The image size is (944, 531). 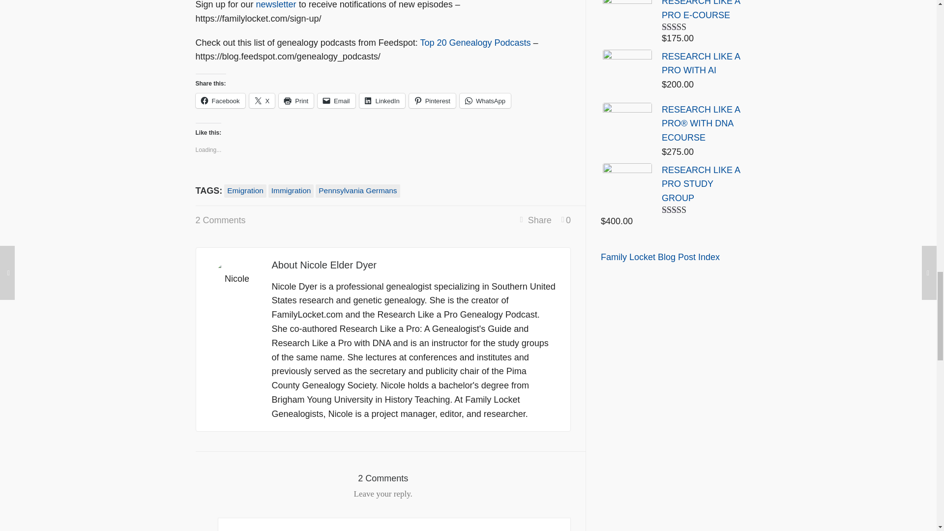 I want to click on Click to share on Facebook, so click(x=220, y=101).